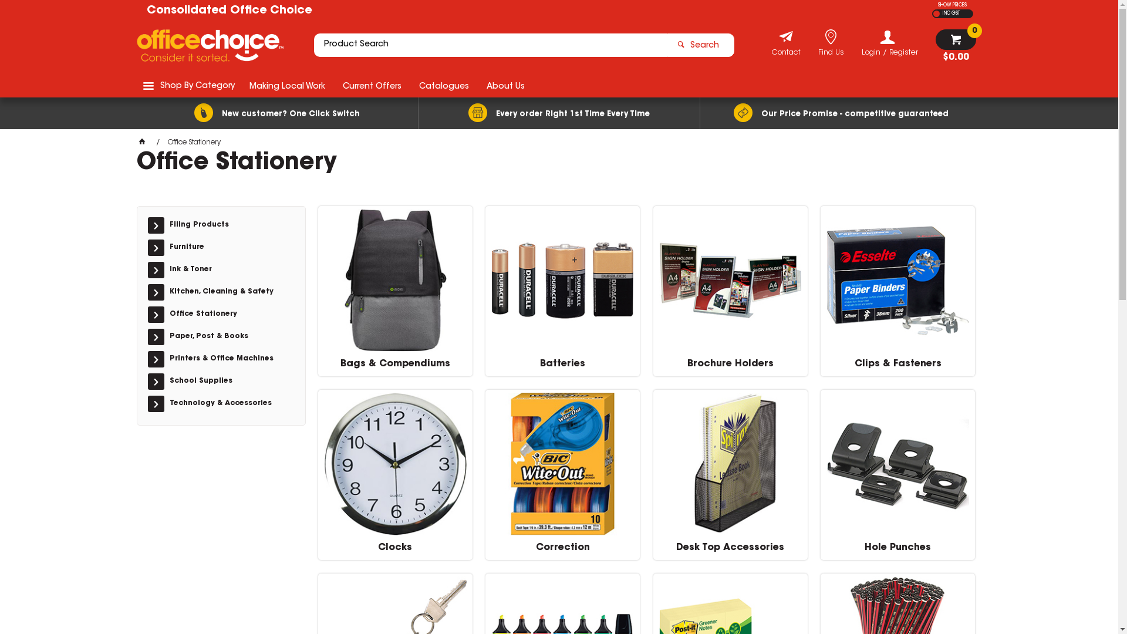  I want to click on Find Us, so click(831, 54).